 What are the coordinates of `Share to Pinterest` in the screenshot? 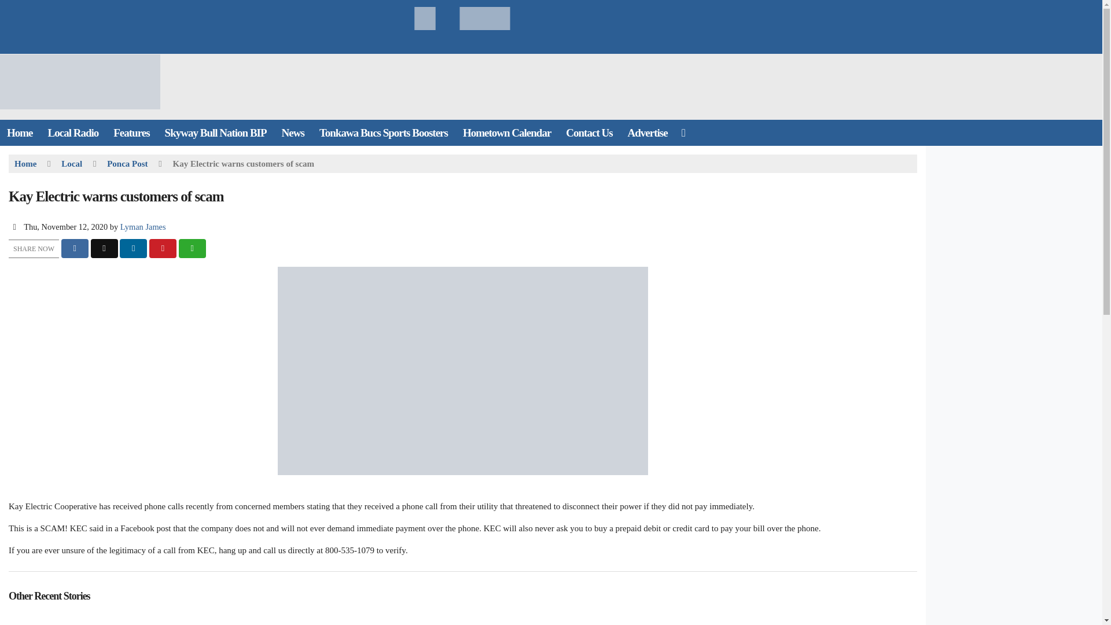 It's located at (163, 248).